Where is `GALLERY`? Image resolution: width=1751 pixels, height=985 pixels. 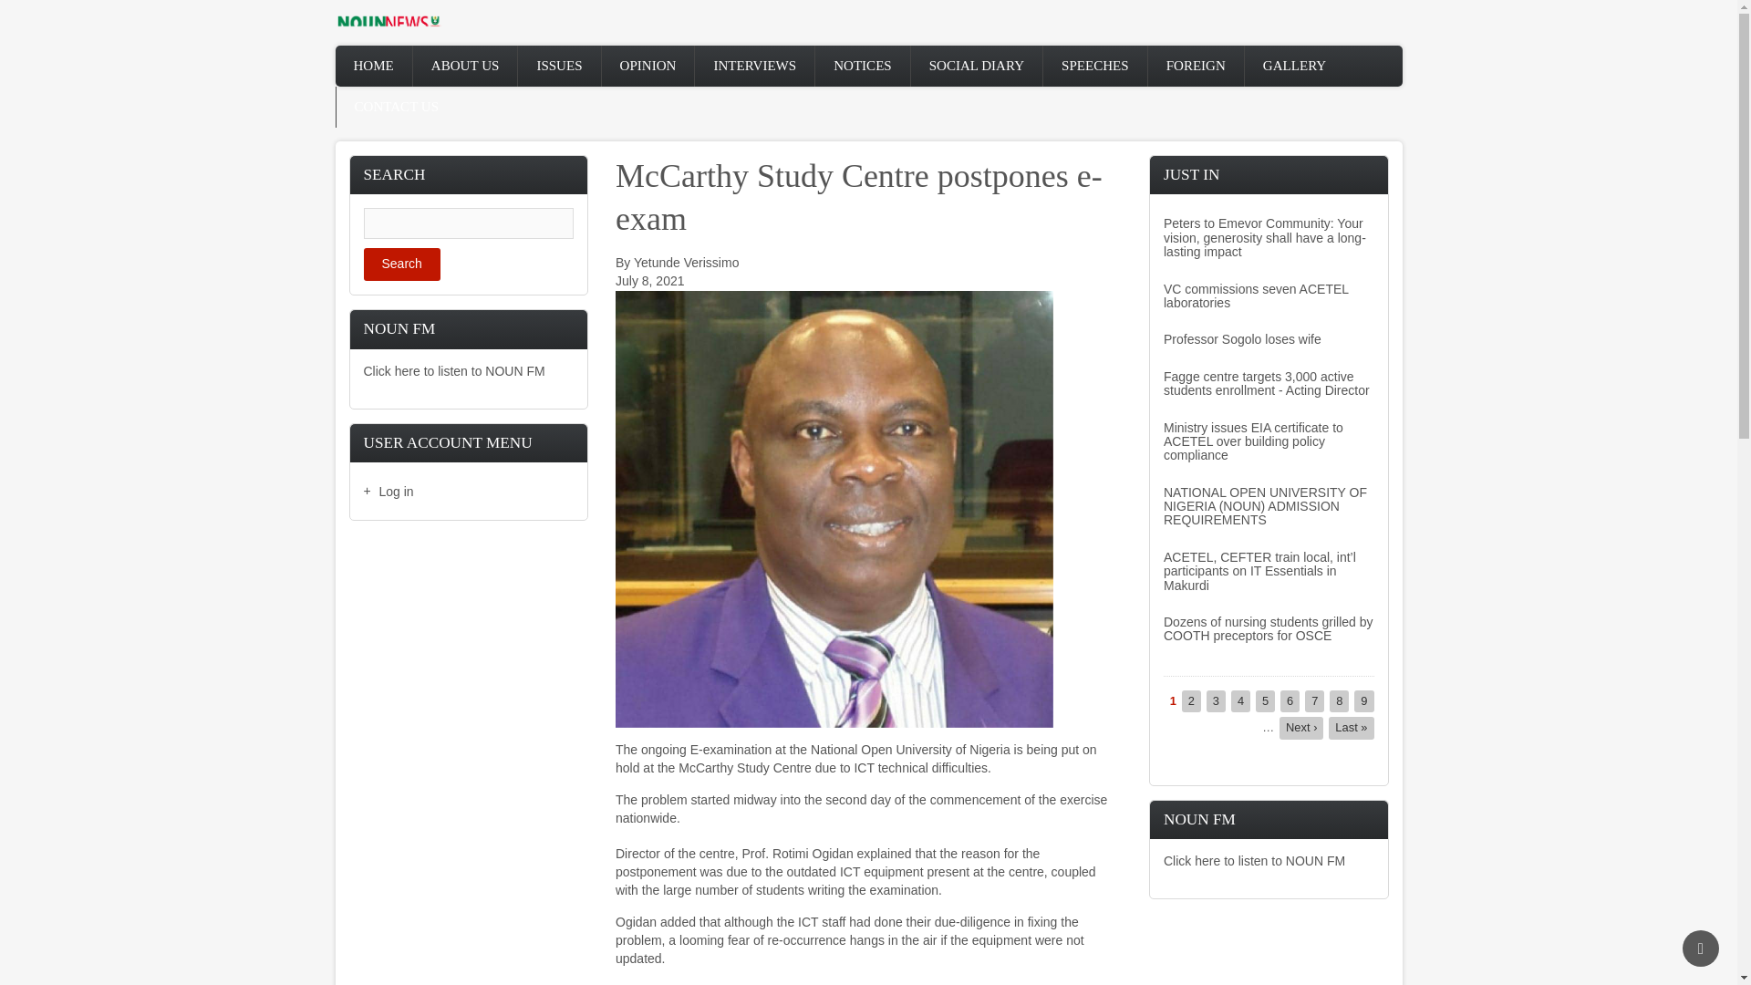
GALLERY is located at coordinates (1295, 66).